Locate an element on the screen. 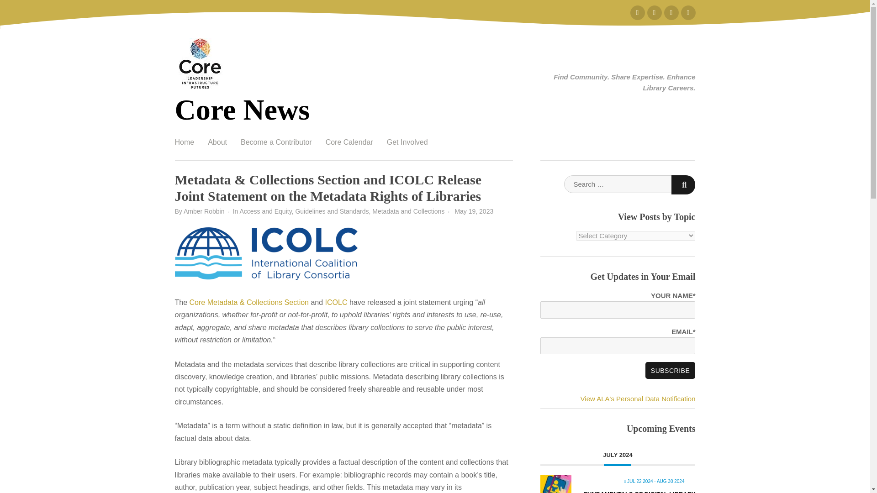 The height and width of the screenshot is (493, 877). ICOLC is located at coordinates (336, 302).